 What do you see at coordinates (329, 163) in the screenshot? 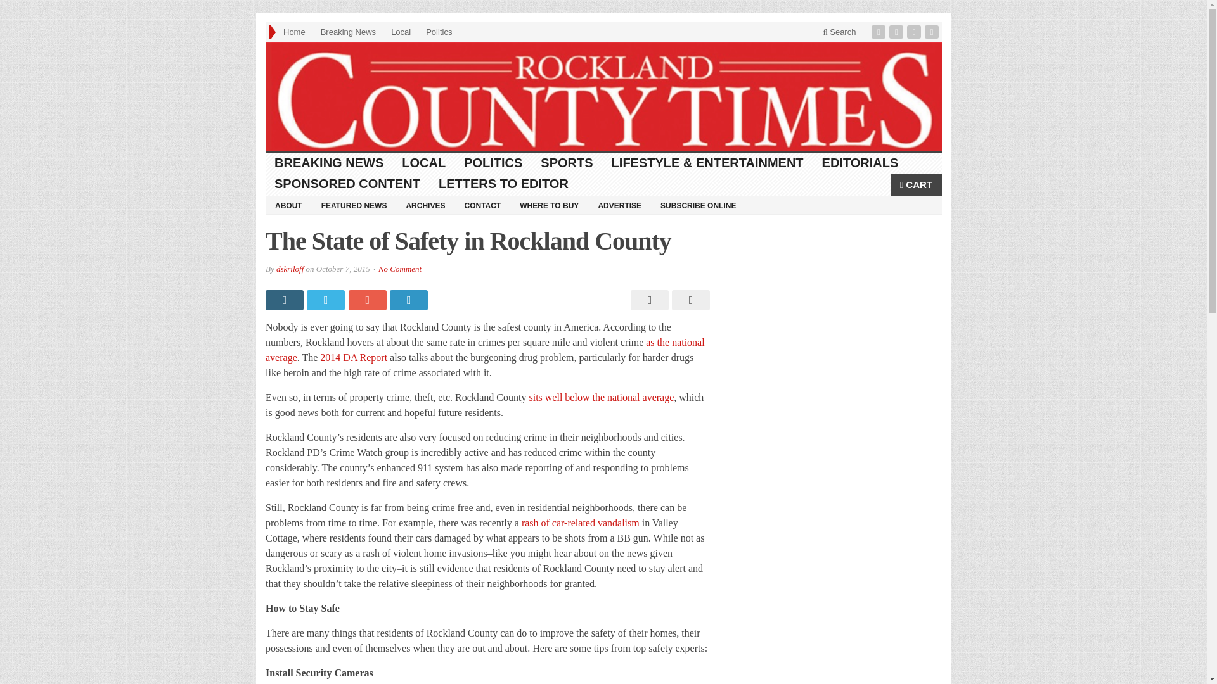
I see `BREAKING NEWS` at bounding box center [329, 163].